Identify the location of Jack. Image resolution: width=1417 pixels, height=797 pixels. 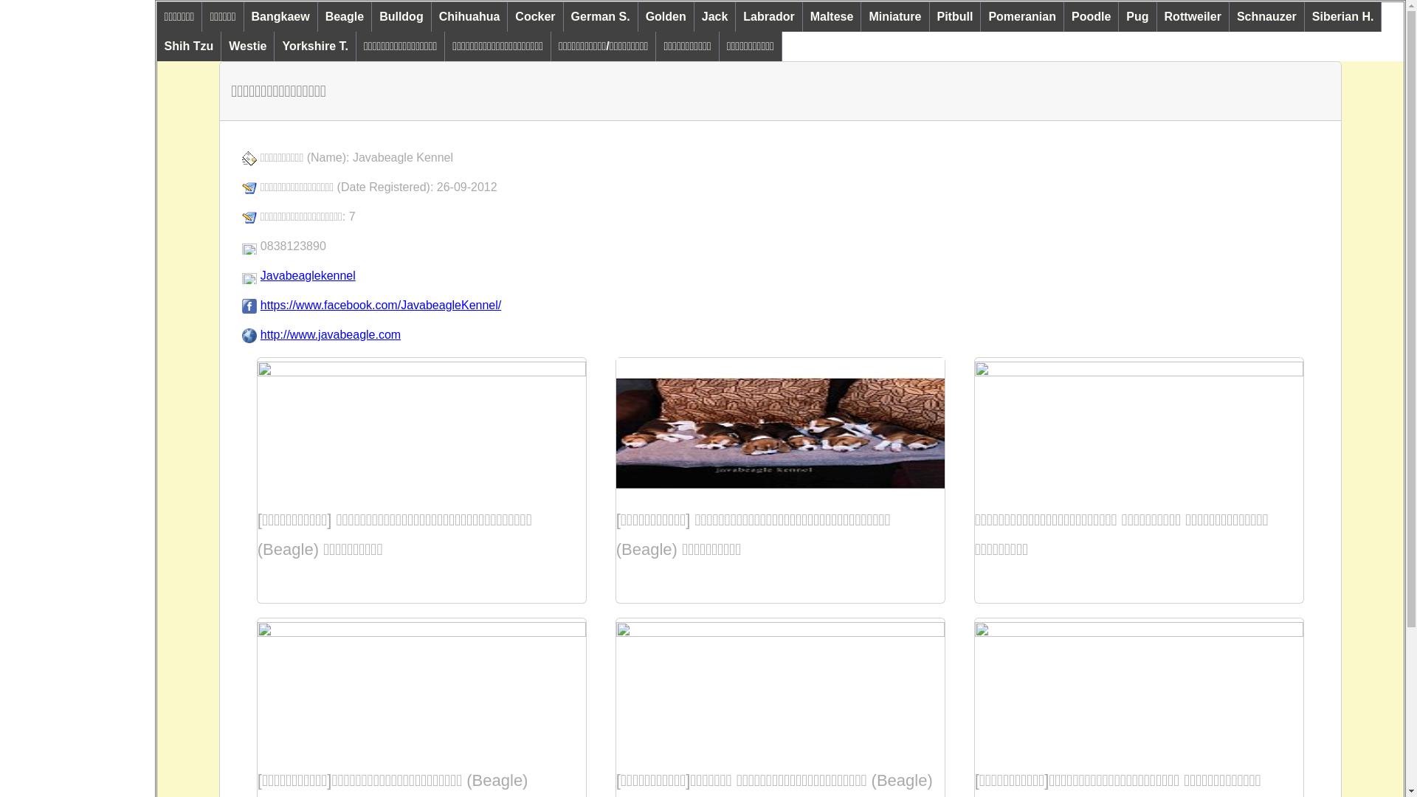
(716, 17).